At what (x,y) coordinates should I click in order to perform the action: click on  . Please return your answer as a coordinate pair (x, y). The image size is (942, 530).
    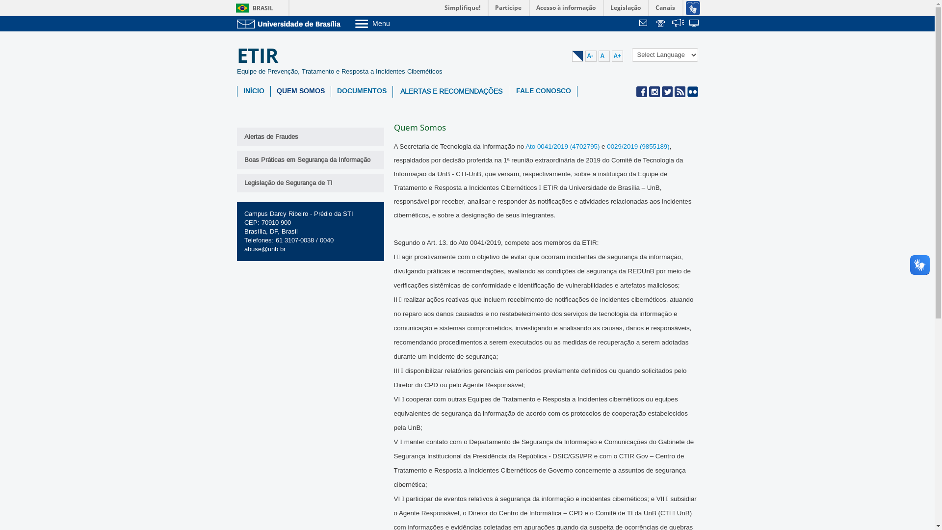
    Looking at the image, I should click on (661, 24).